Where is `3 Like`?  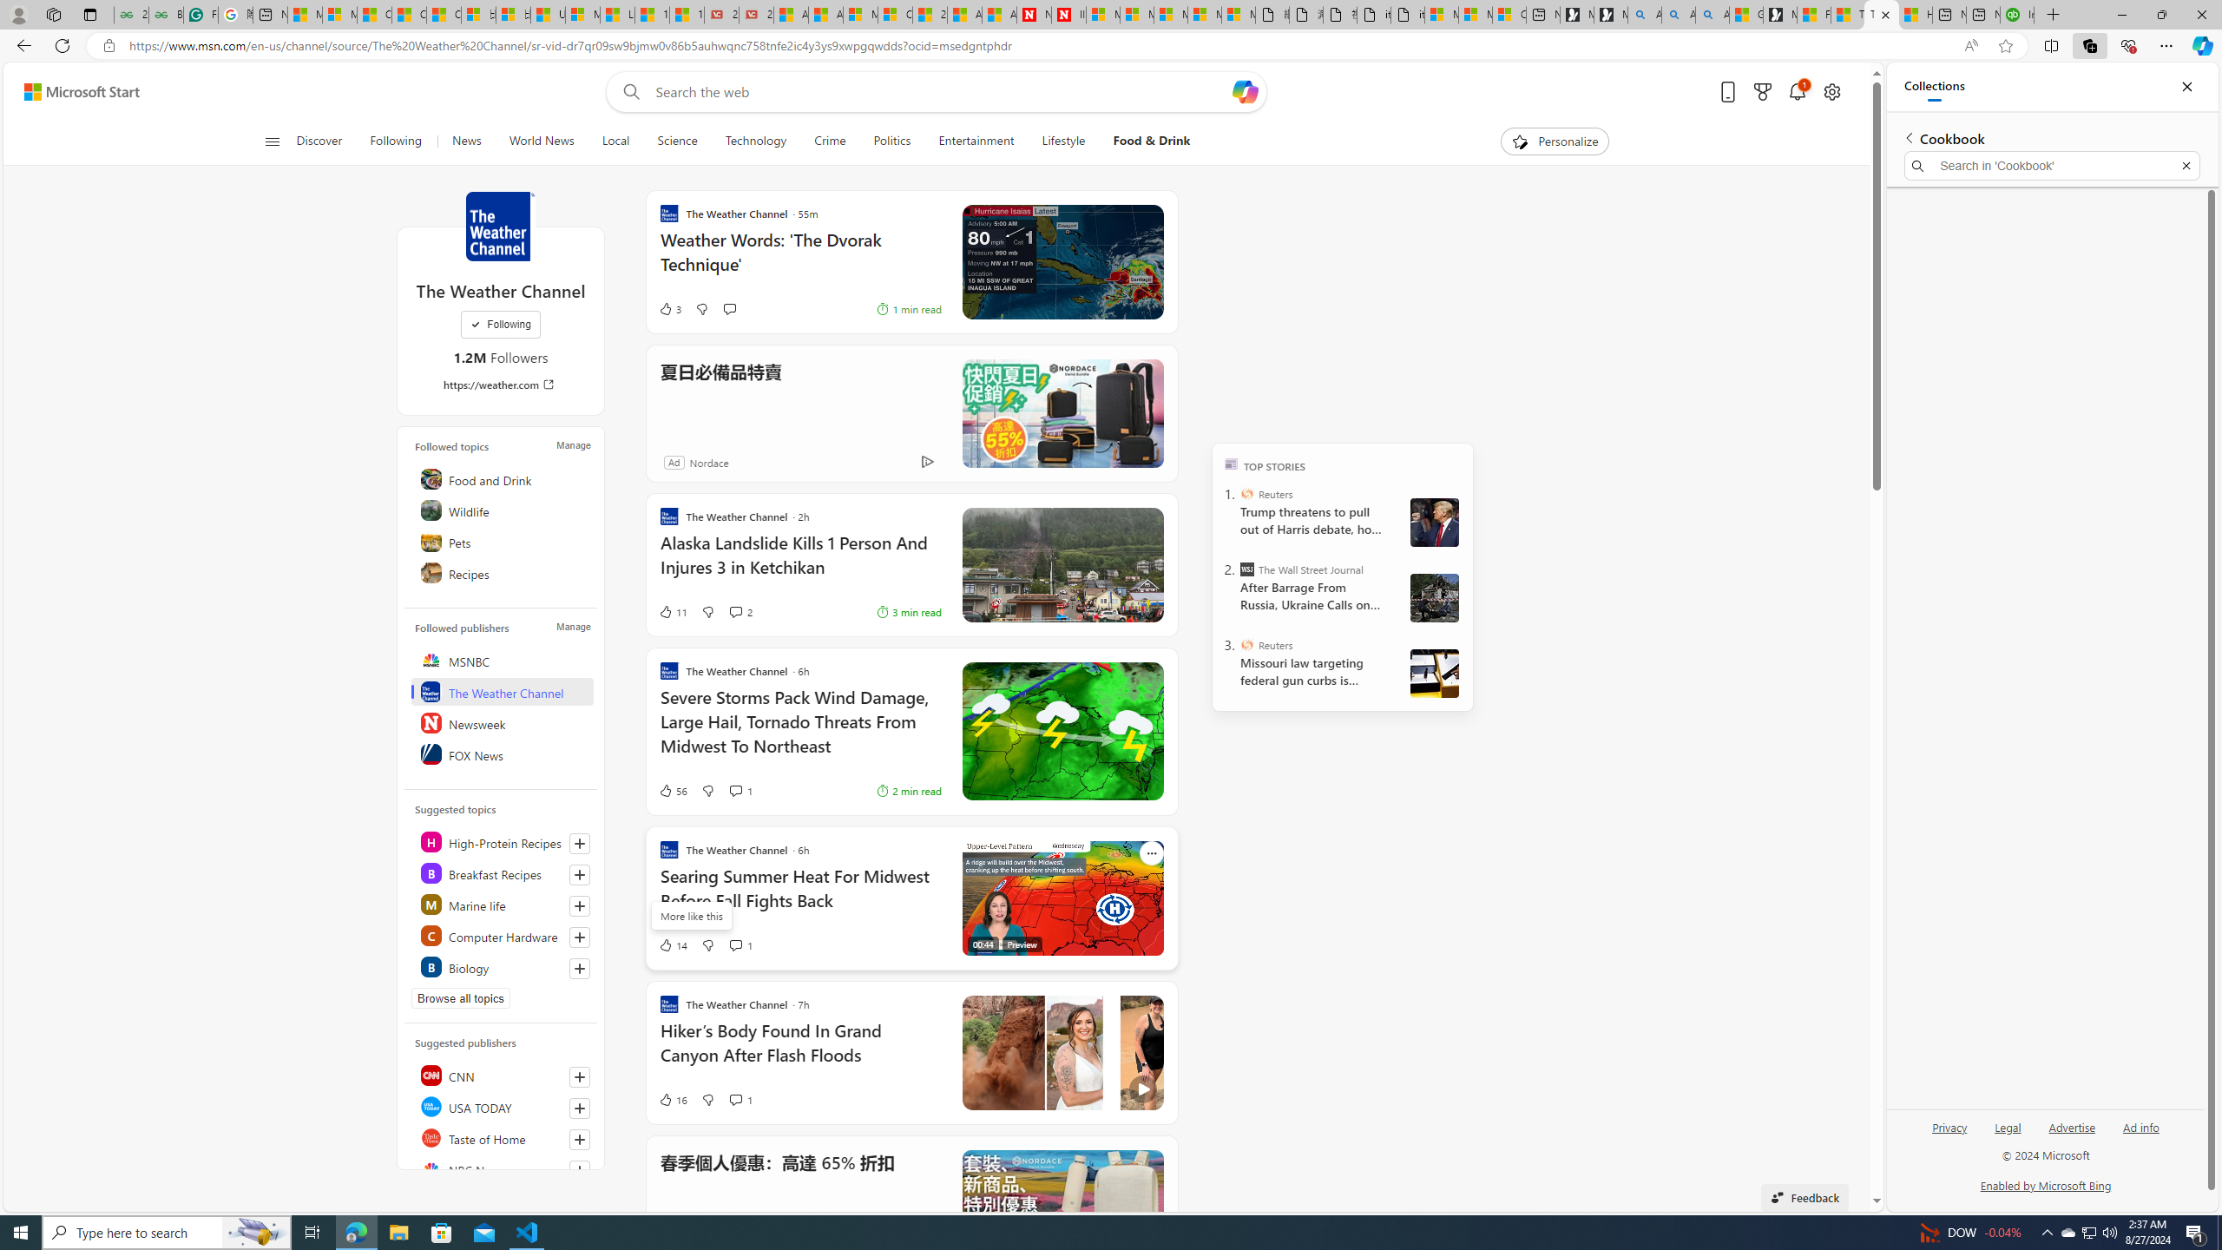
3 Like is located at coordinates (670, 309).